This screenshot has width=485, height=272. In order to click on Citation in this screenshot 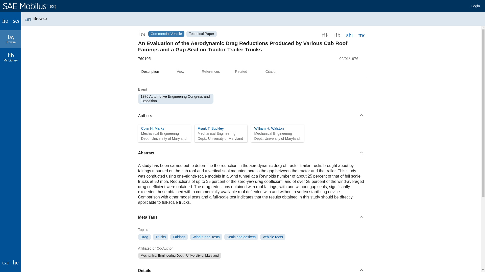, I will do `click(202, 34)`.